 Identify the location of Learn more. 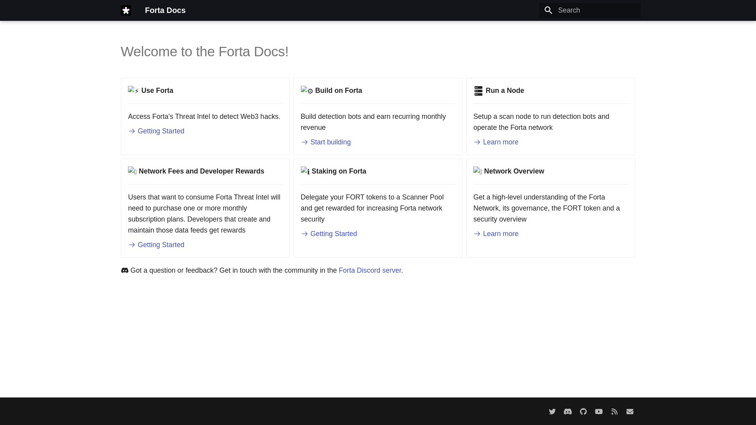
(496, 234).